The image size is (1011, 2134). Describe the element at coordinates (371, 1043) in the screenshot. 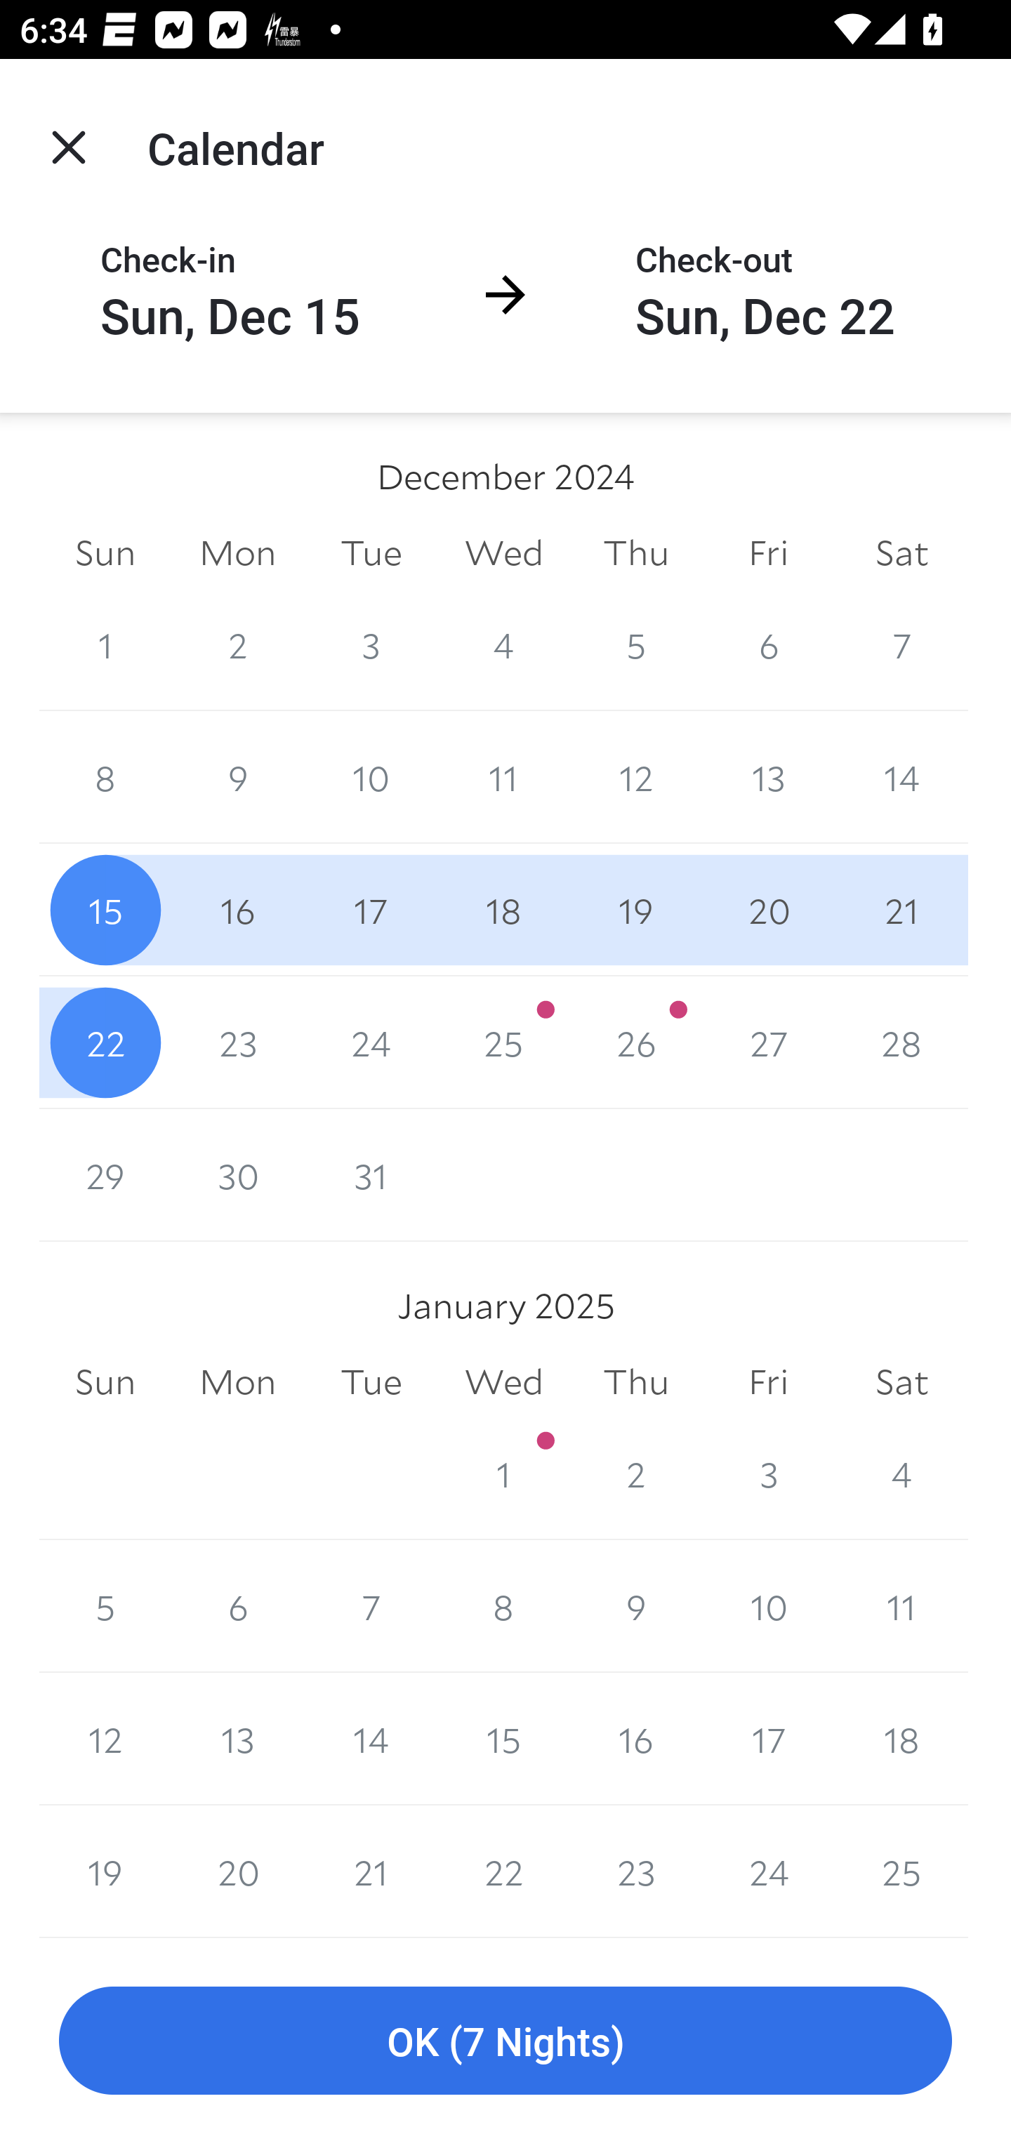

I see `24 24 December 2024` at that location.